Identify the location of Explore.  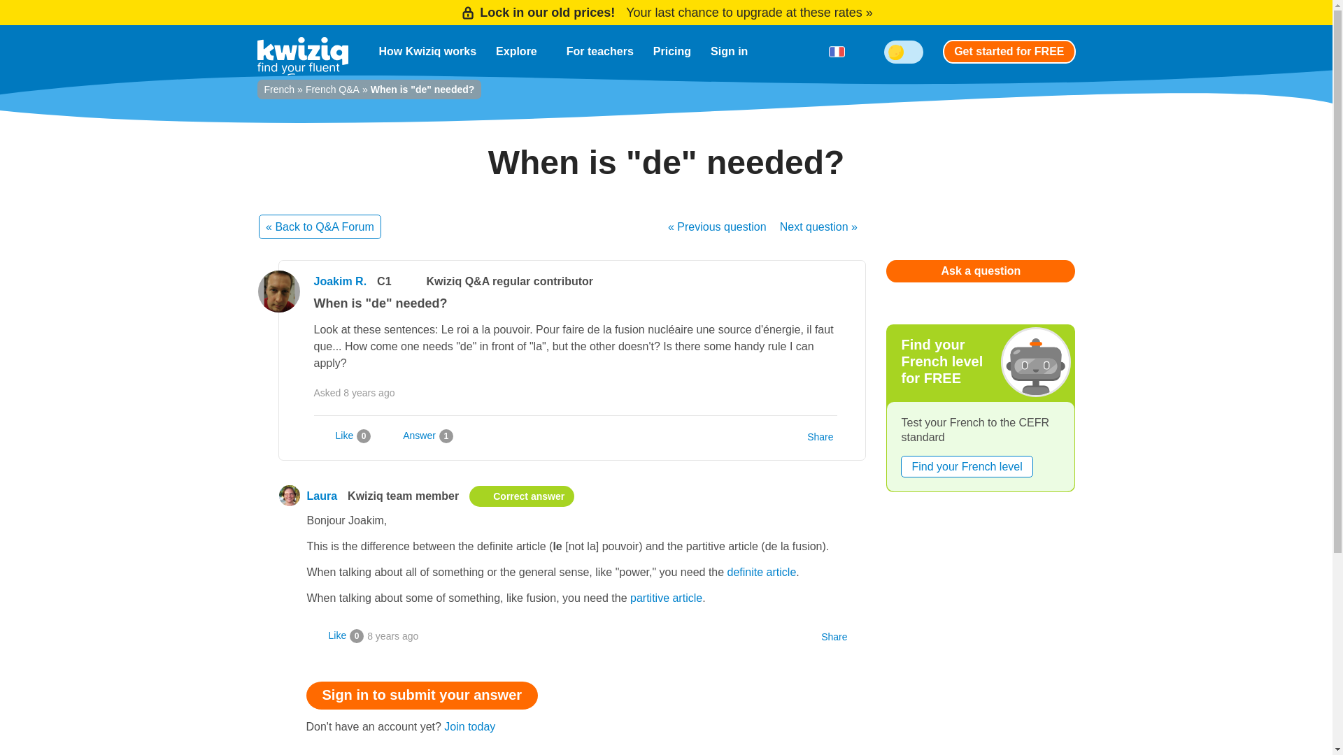
(522, 52).